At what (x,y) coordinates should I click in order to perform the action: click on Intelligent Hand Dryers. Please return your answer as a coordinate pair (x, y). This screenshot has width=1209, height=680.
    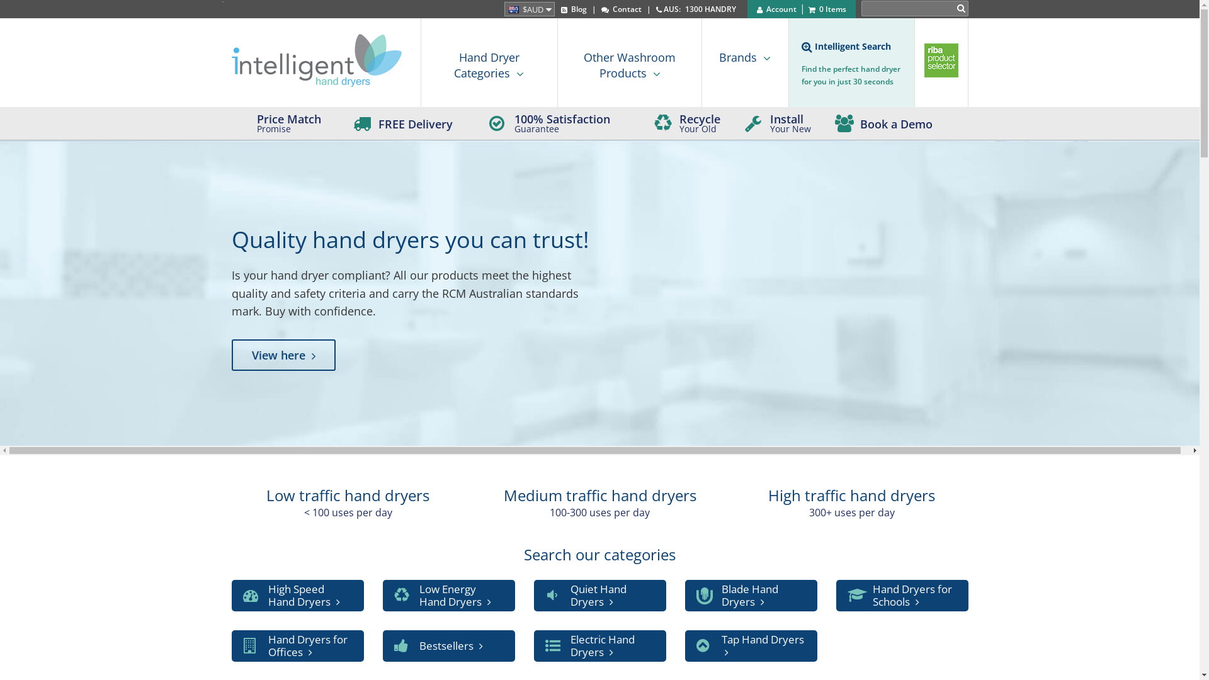
    Looking at the image, I should click on (317, 60).